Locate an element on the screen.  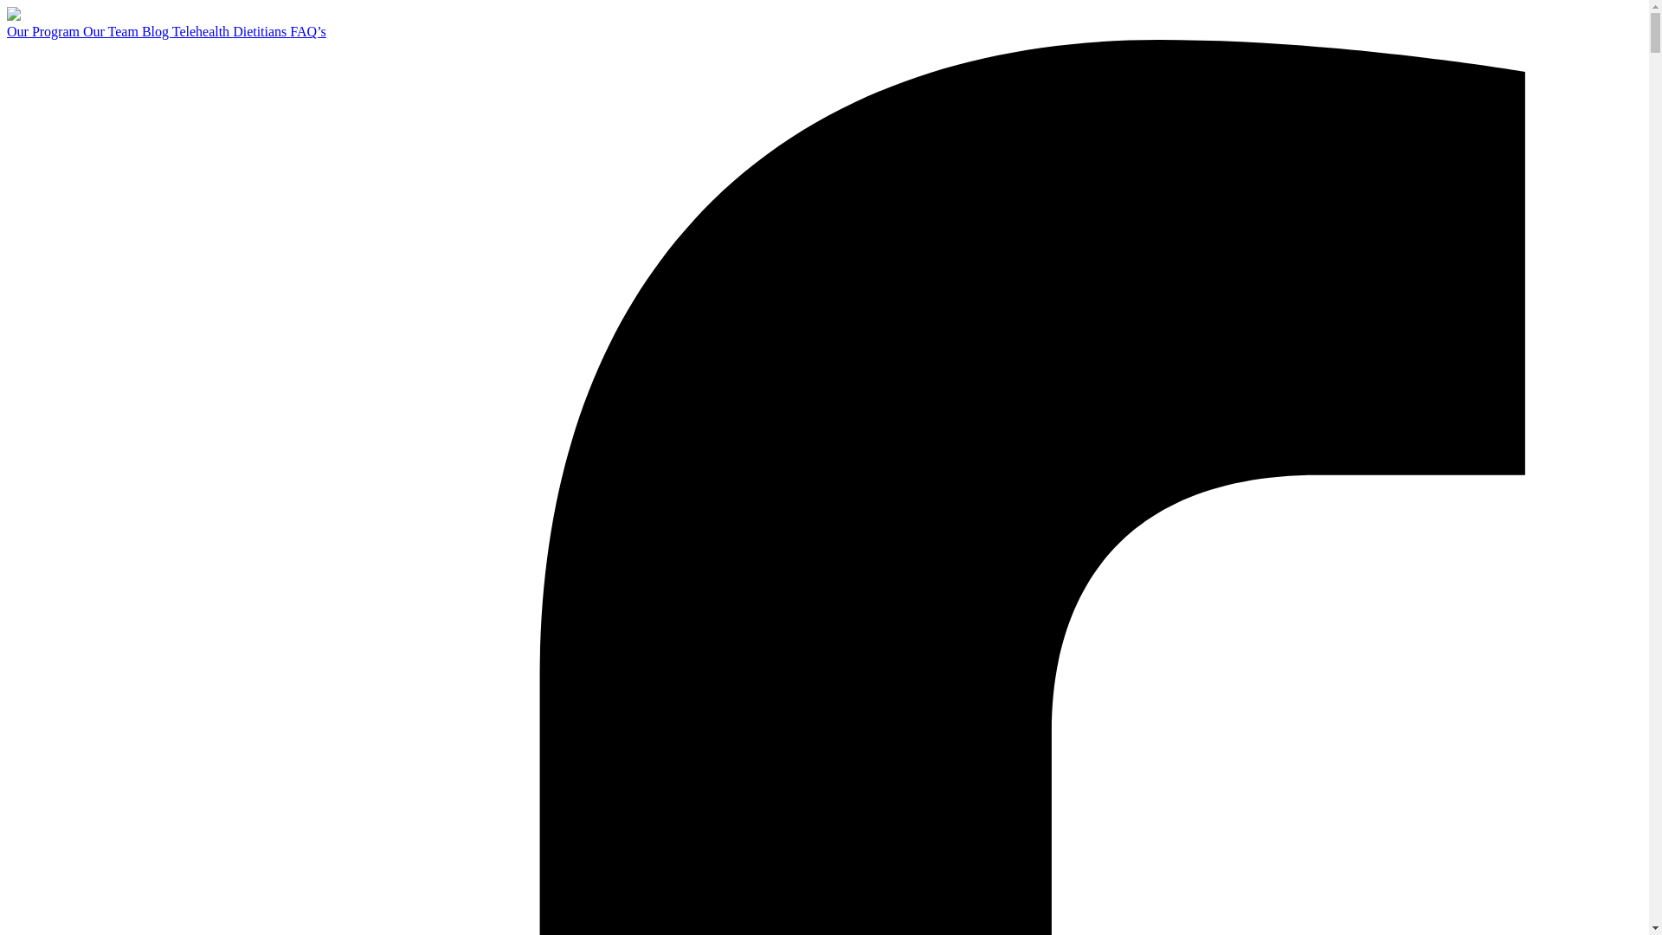
Our Team is located at coordinates (113, 31).